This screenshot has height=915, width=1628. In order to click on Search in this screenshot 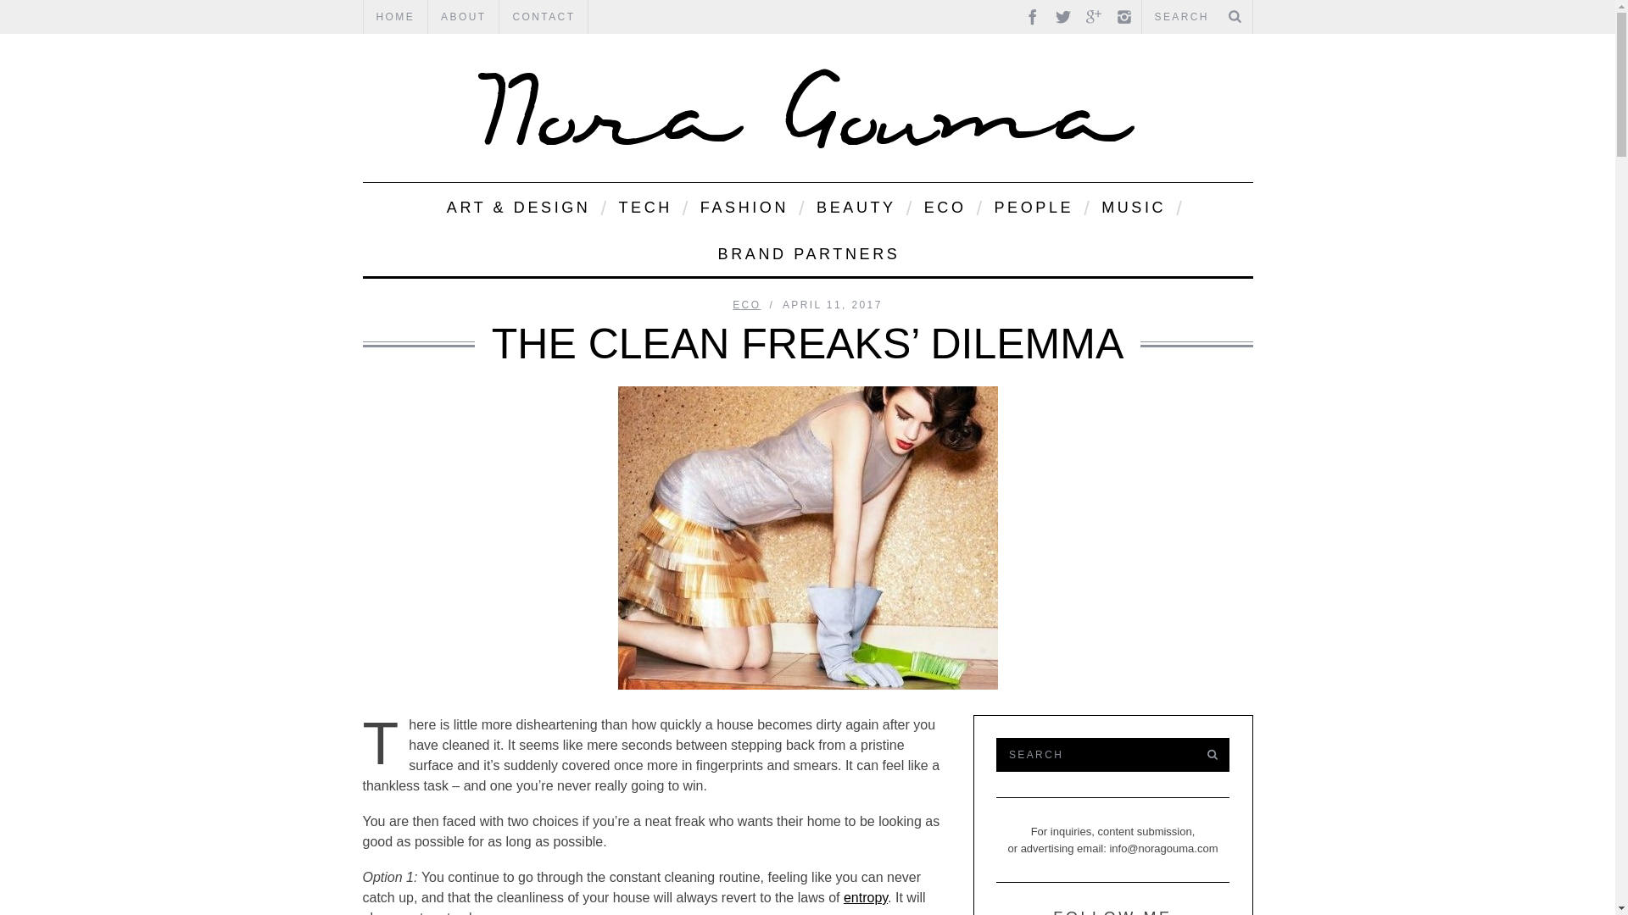, I will do `click(1092, 754)`.